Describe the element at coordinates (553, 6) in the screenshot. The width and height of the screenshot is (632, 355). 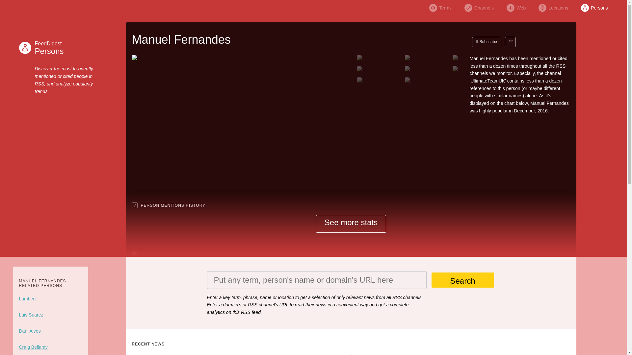
I see `Locations` at that location.